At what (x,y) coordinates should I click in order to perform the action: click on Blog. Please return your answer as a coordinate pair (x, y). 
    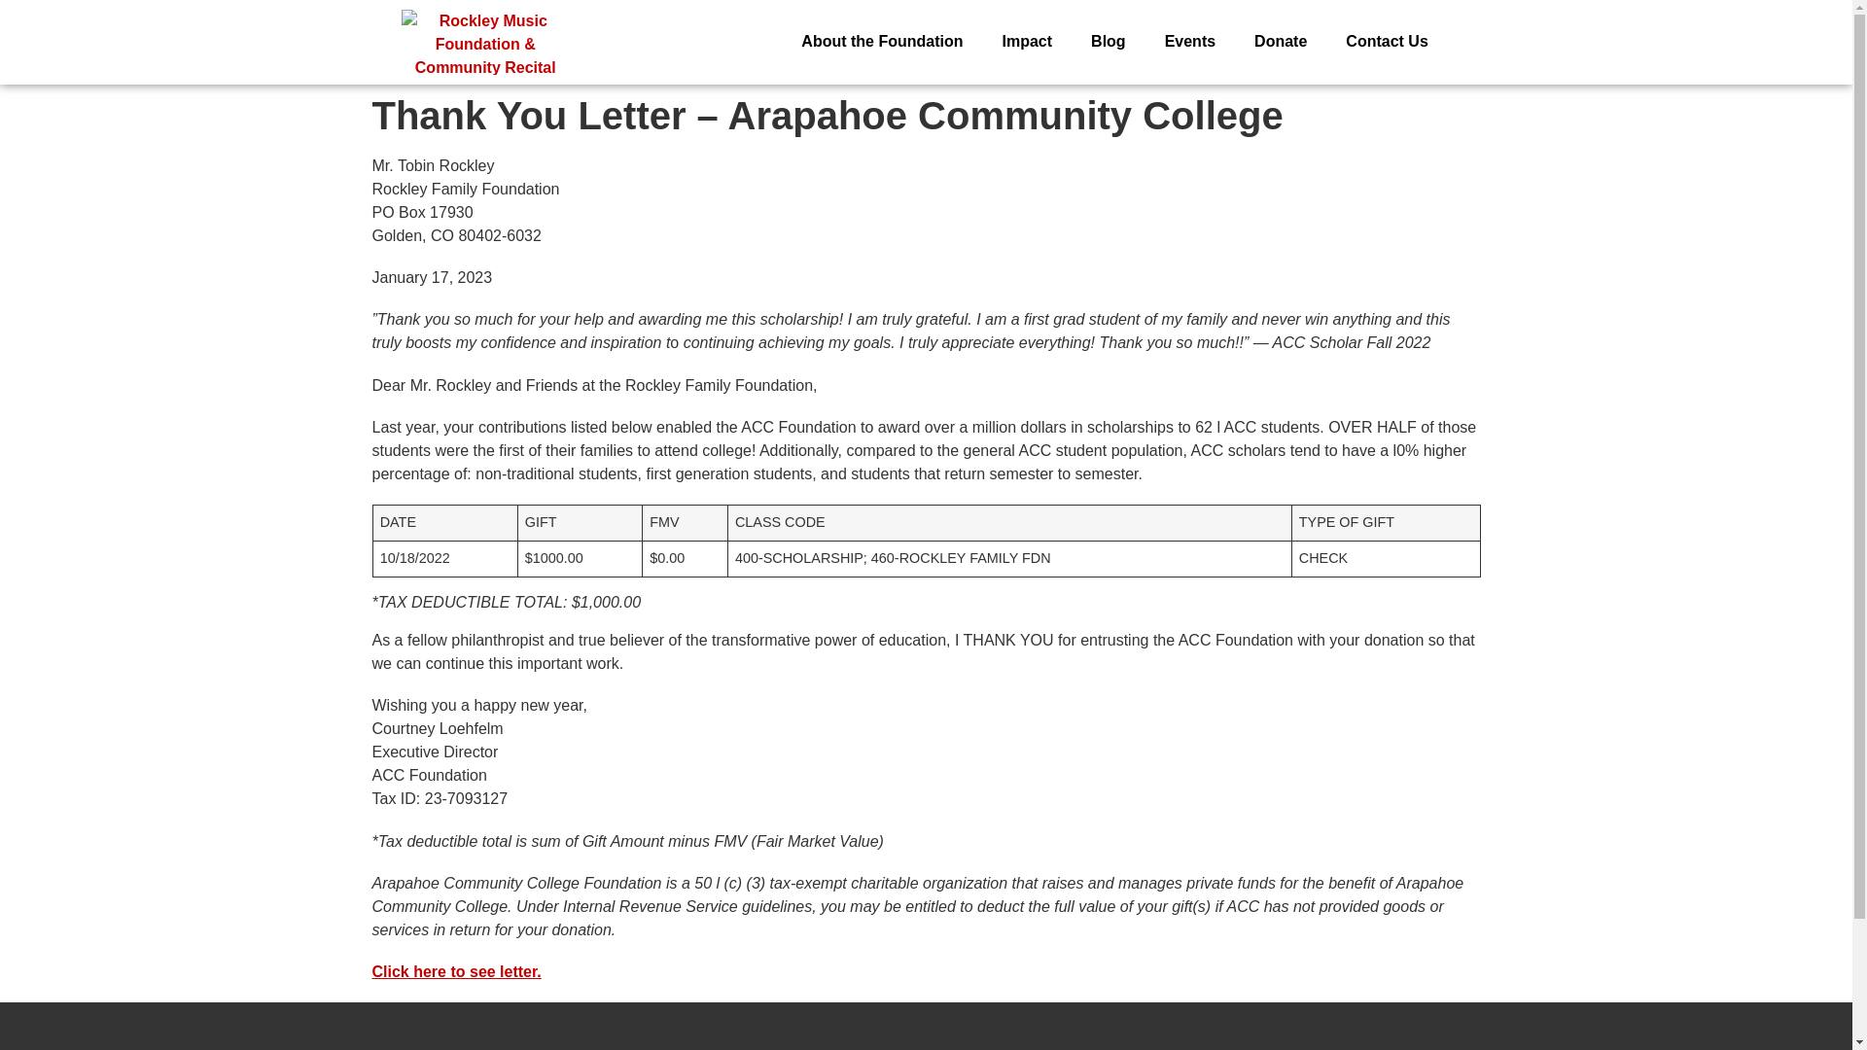
    Looking at the image, I should click on (1109, 41).